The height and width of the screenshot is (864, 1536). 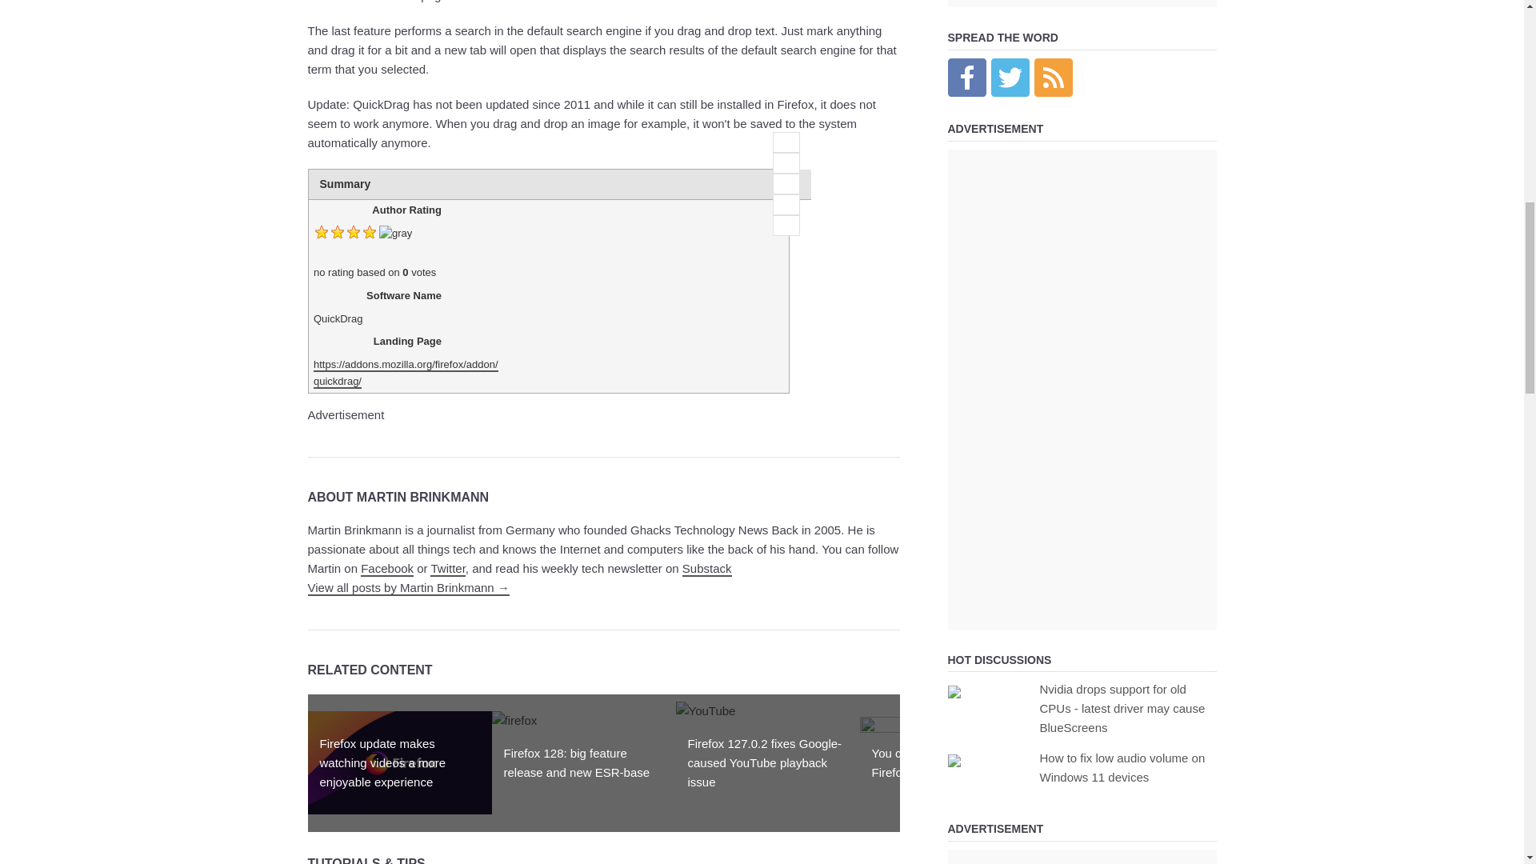 I want to click on 3, so click(x=786, y=184).